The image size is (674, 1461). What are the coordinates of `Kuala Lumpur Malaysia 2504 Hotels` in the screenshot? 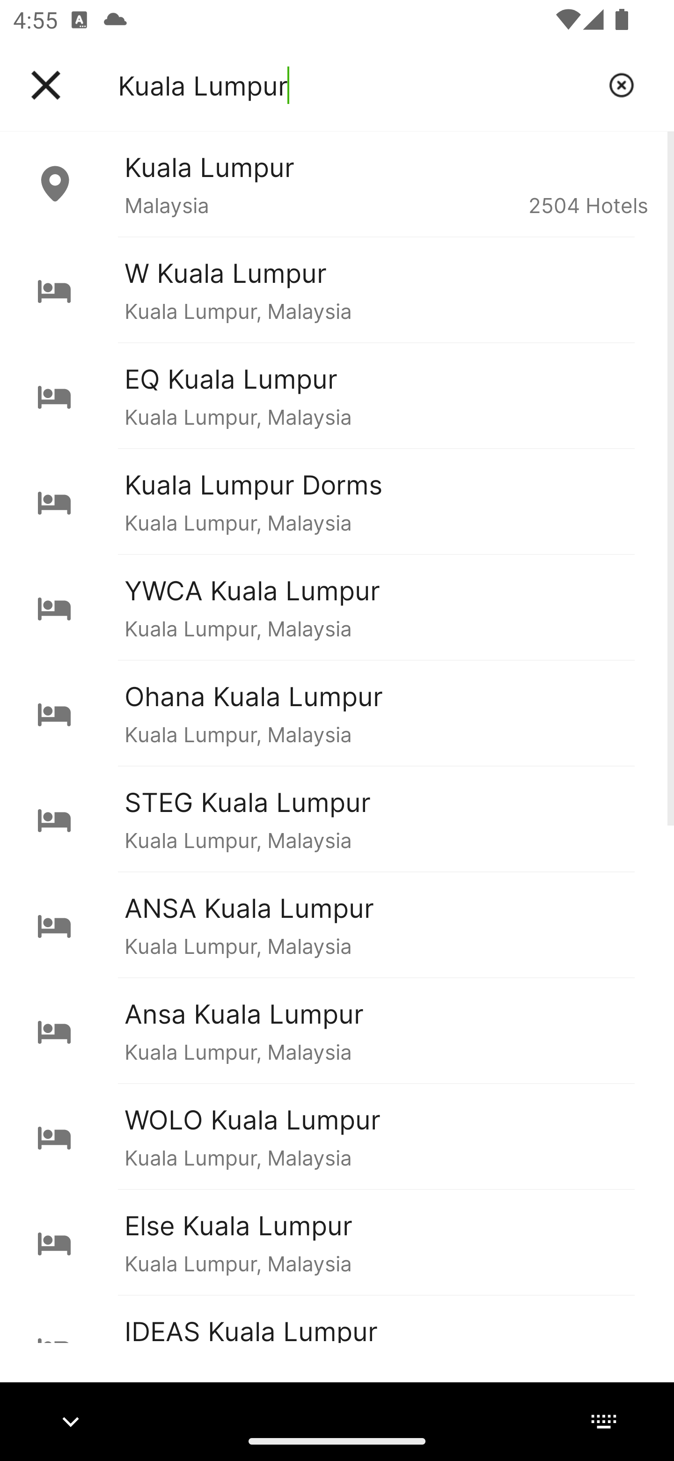 It's located at (337, 184).